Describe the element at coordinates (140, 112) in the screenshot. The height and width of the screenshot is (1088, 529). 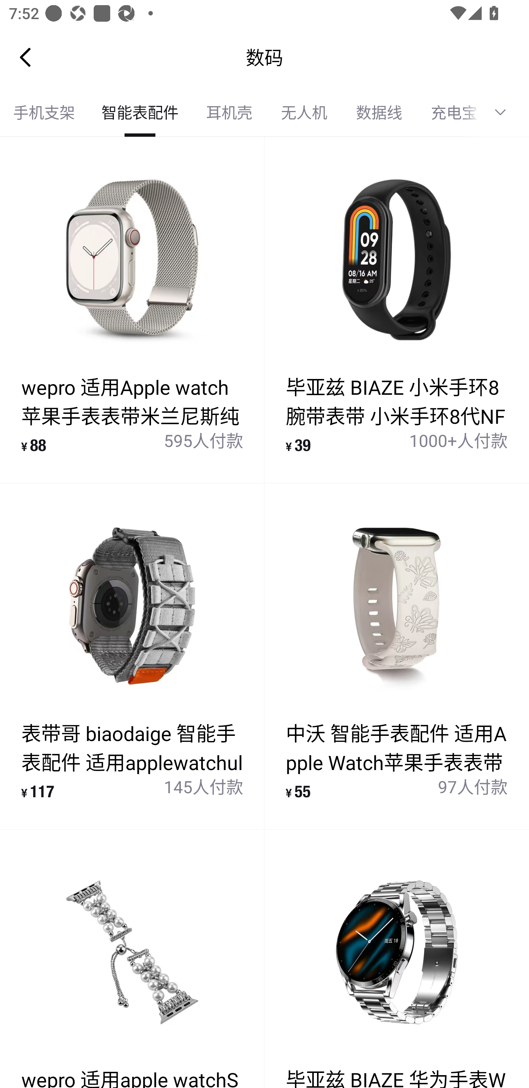
I see `智能表配件` at that location.